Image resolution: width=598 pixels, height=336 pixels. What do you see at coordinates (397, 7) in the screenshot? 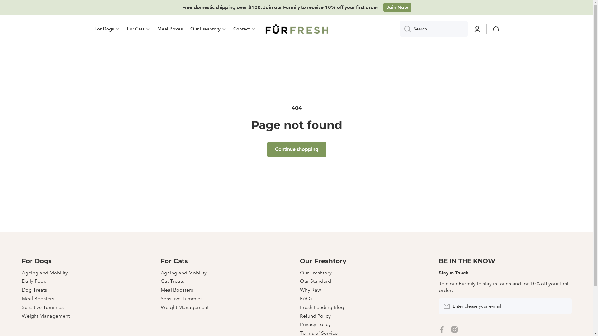
I see `Join Now` at bounding box center [397, 7].